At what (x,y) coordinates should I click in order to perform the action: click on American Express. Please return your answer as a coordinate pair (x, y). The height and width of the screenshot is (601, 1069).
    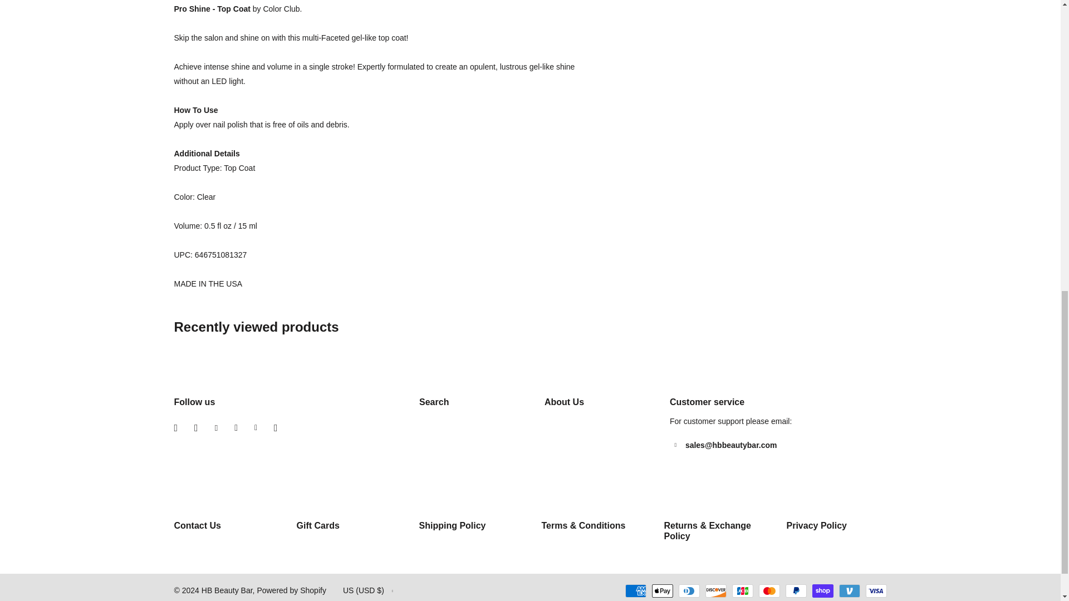
    Looking at the image, I should click on (635, 590).